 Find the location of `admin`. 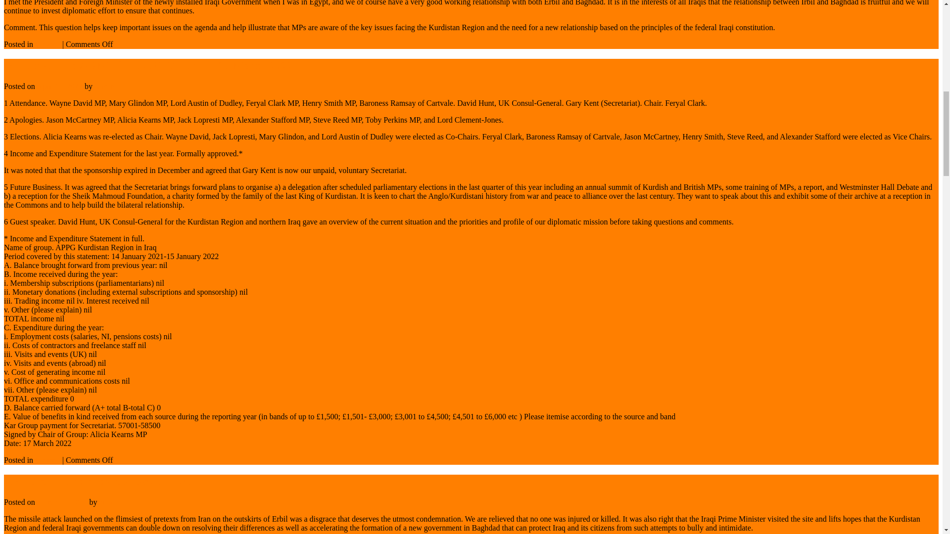

admin is located at coordinates (104, 86).